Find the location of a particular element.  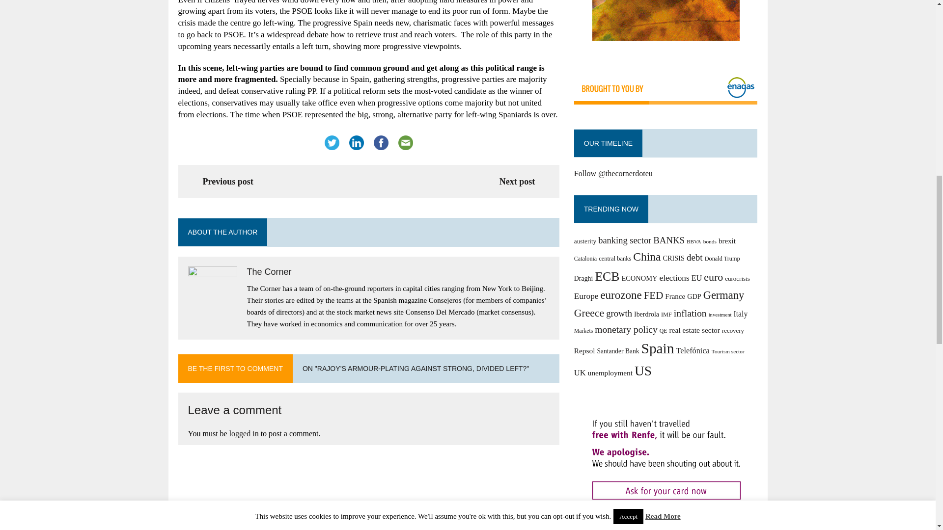

Facebook is located at coordinates (381, 142).